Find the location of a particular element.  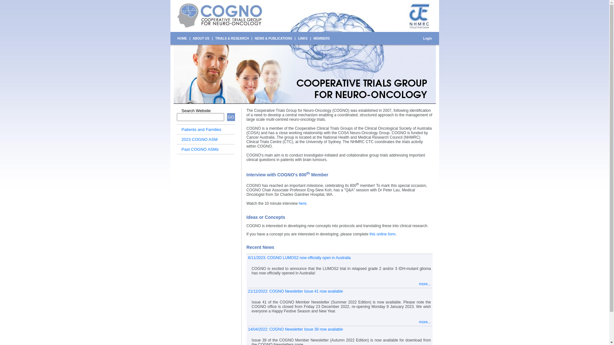

more... is located at coordinates (425, 284).